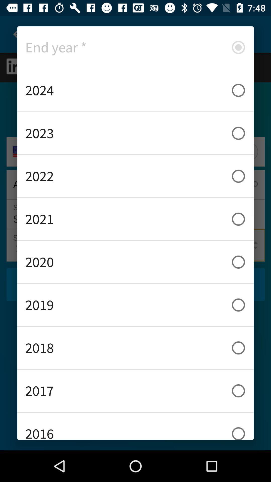 The image size is (271, 482). Describe the element at coordinates (135, 305) in the screenshot. I see `tap the 2019 item` at that location.